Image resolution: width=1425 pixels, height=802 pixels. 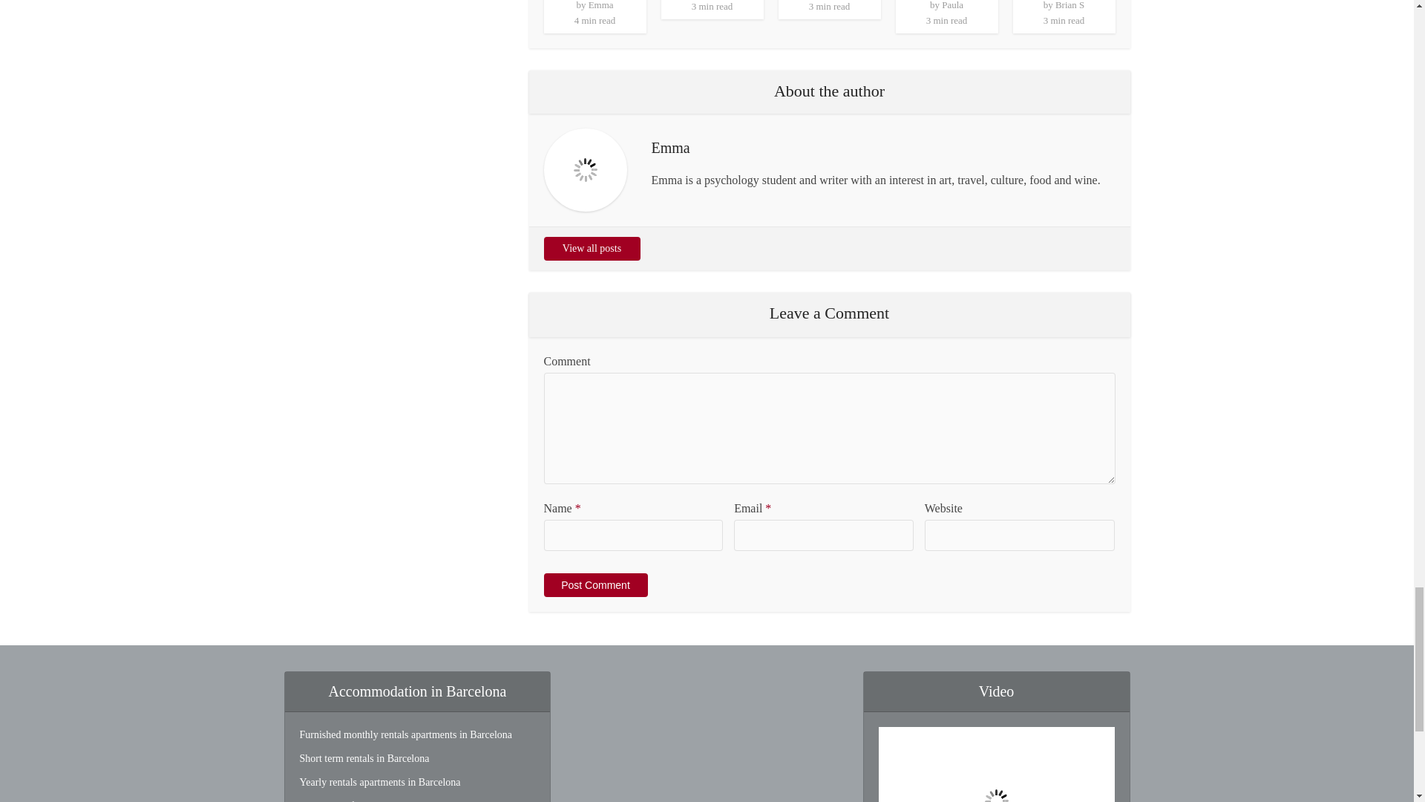 What do you see at coordinates (594, 585) in the screenshot?
I see `Post Comment` at bounding box center [594, 585].